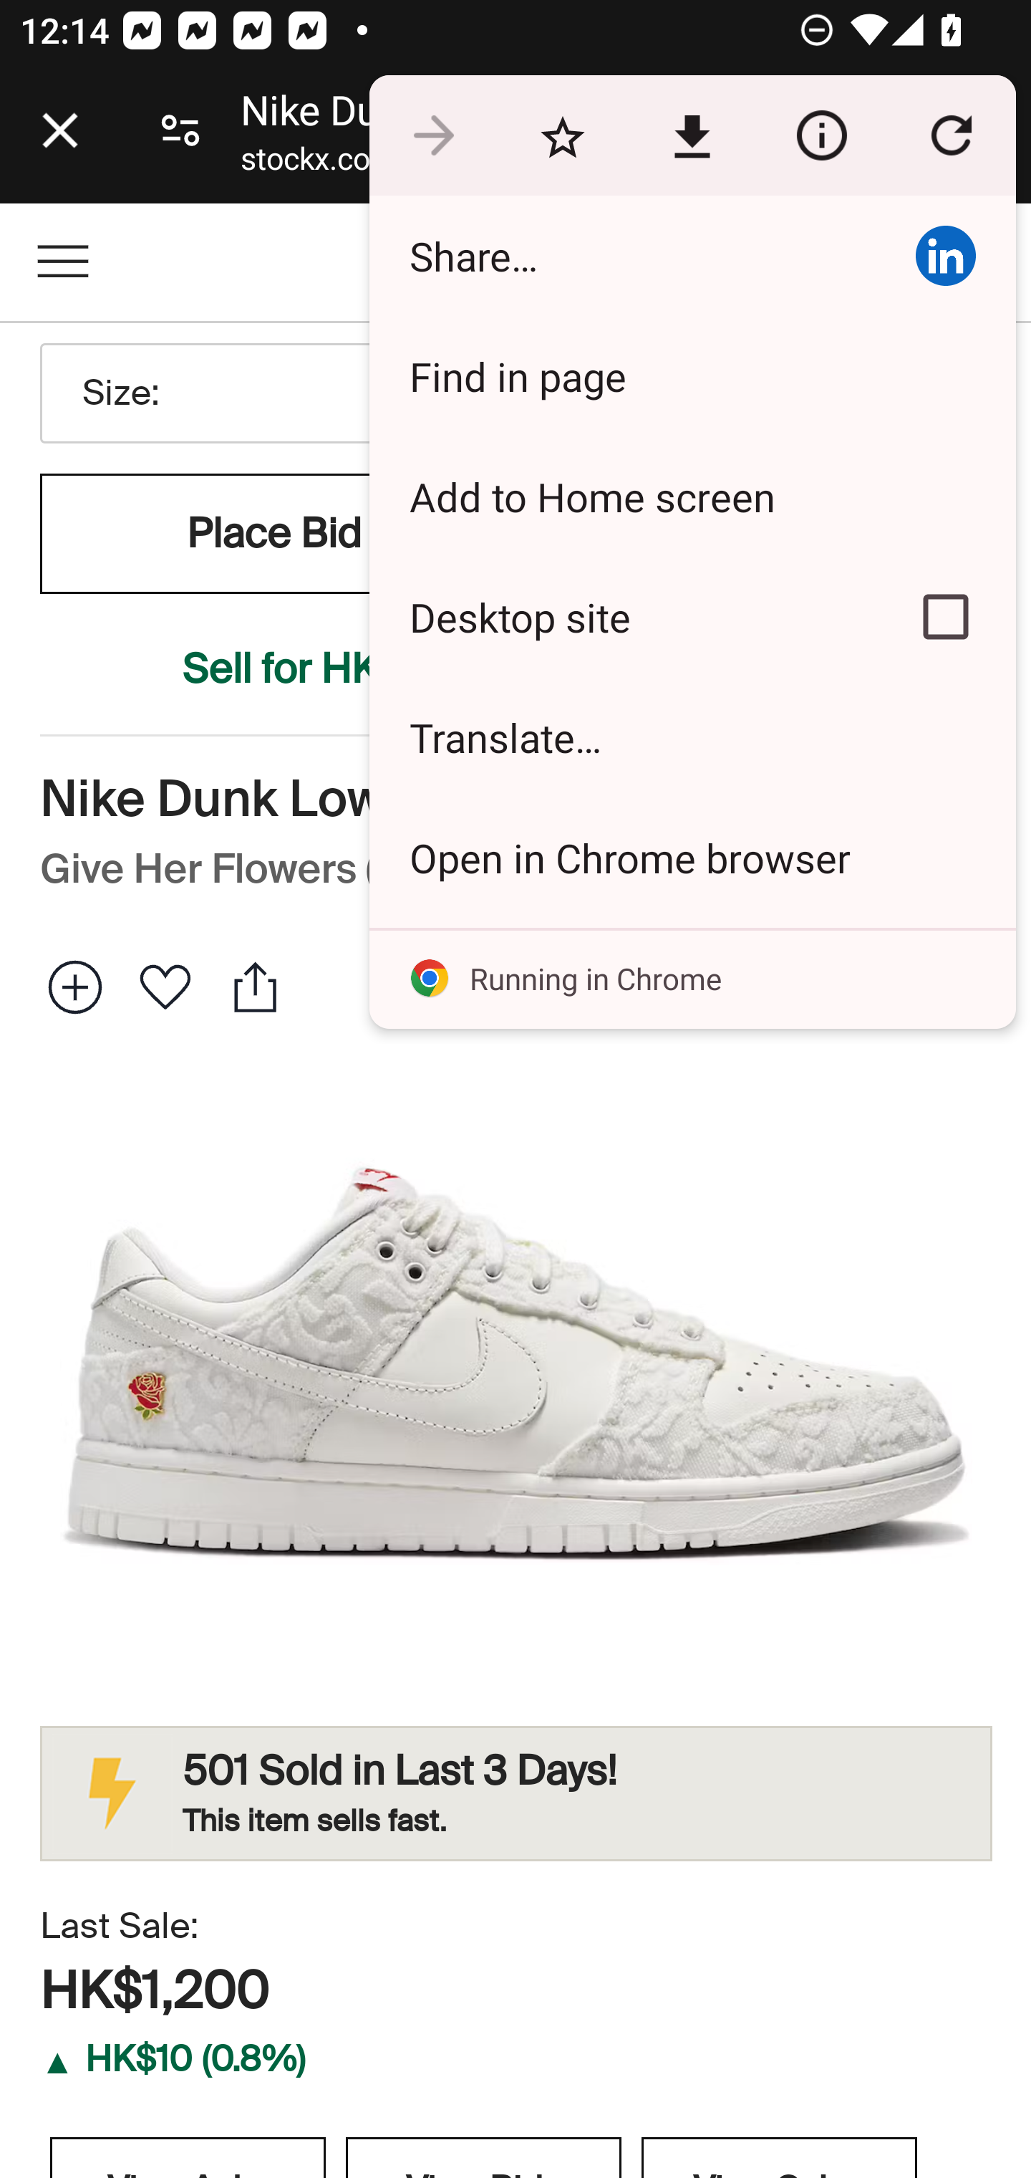 Image resolution: width=1031 pixels, height=2178 pixels. What do you see at coordinates (692, 375) in the screenshot?
I see `Find in page` at bounding box center [692, 375].